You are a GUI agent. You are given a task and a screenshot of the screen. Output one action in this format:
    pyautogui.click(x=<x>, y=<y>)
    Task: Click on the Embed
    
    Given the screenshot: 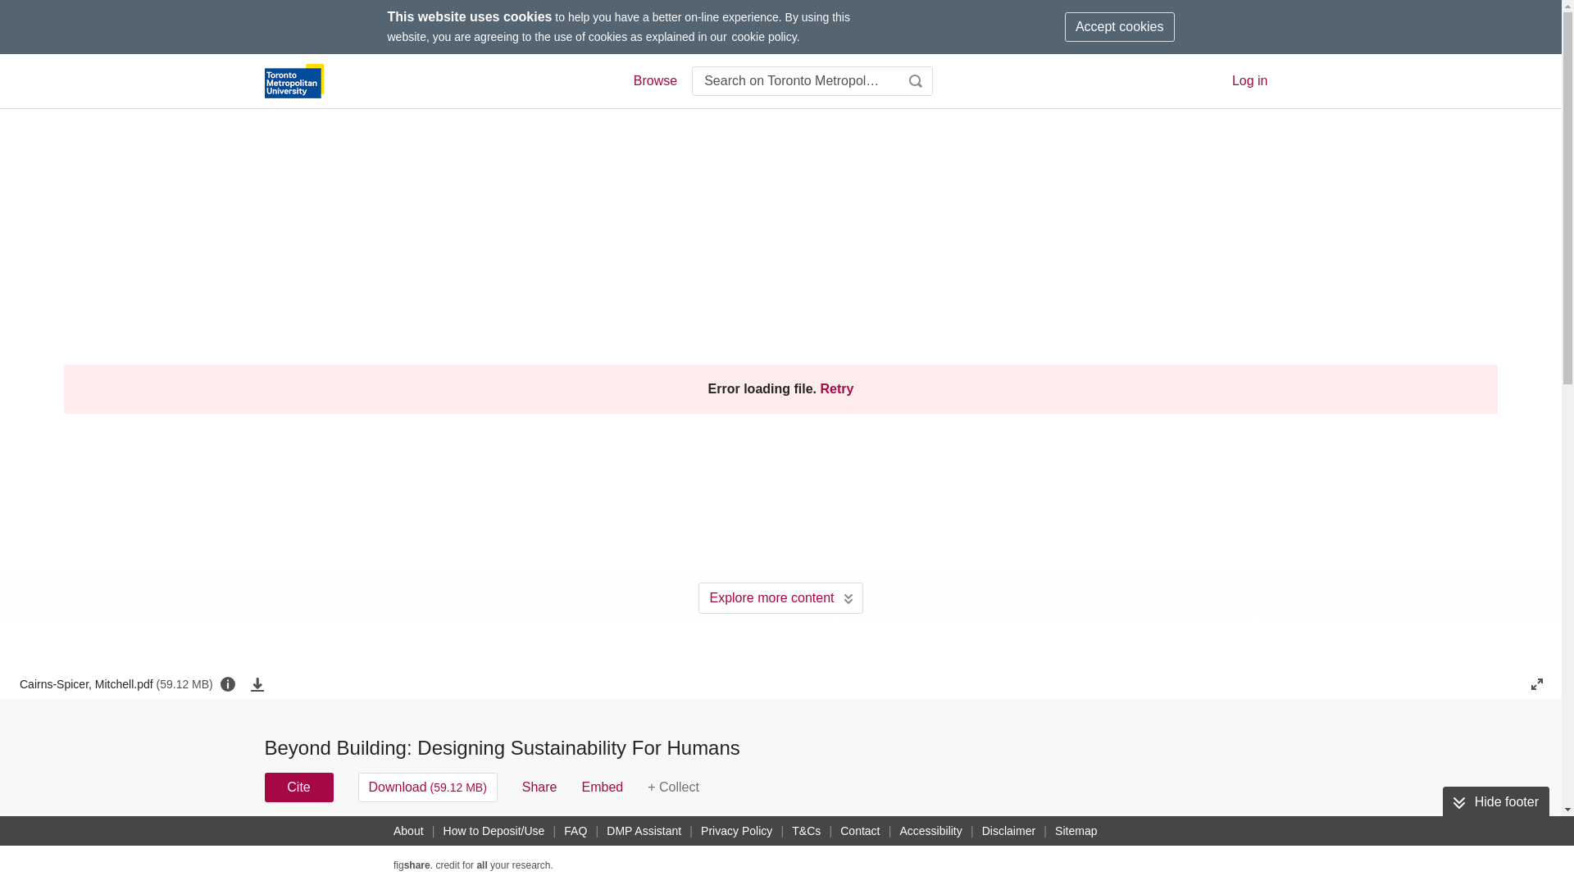 What is the action you would take?
    pyautogui.click(x=603, y=787)
    